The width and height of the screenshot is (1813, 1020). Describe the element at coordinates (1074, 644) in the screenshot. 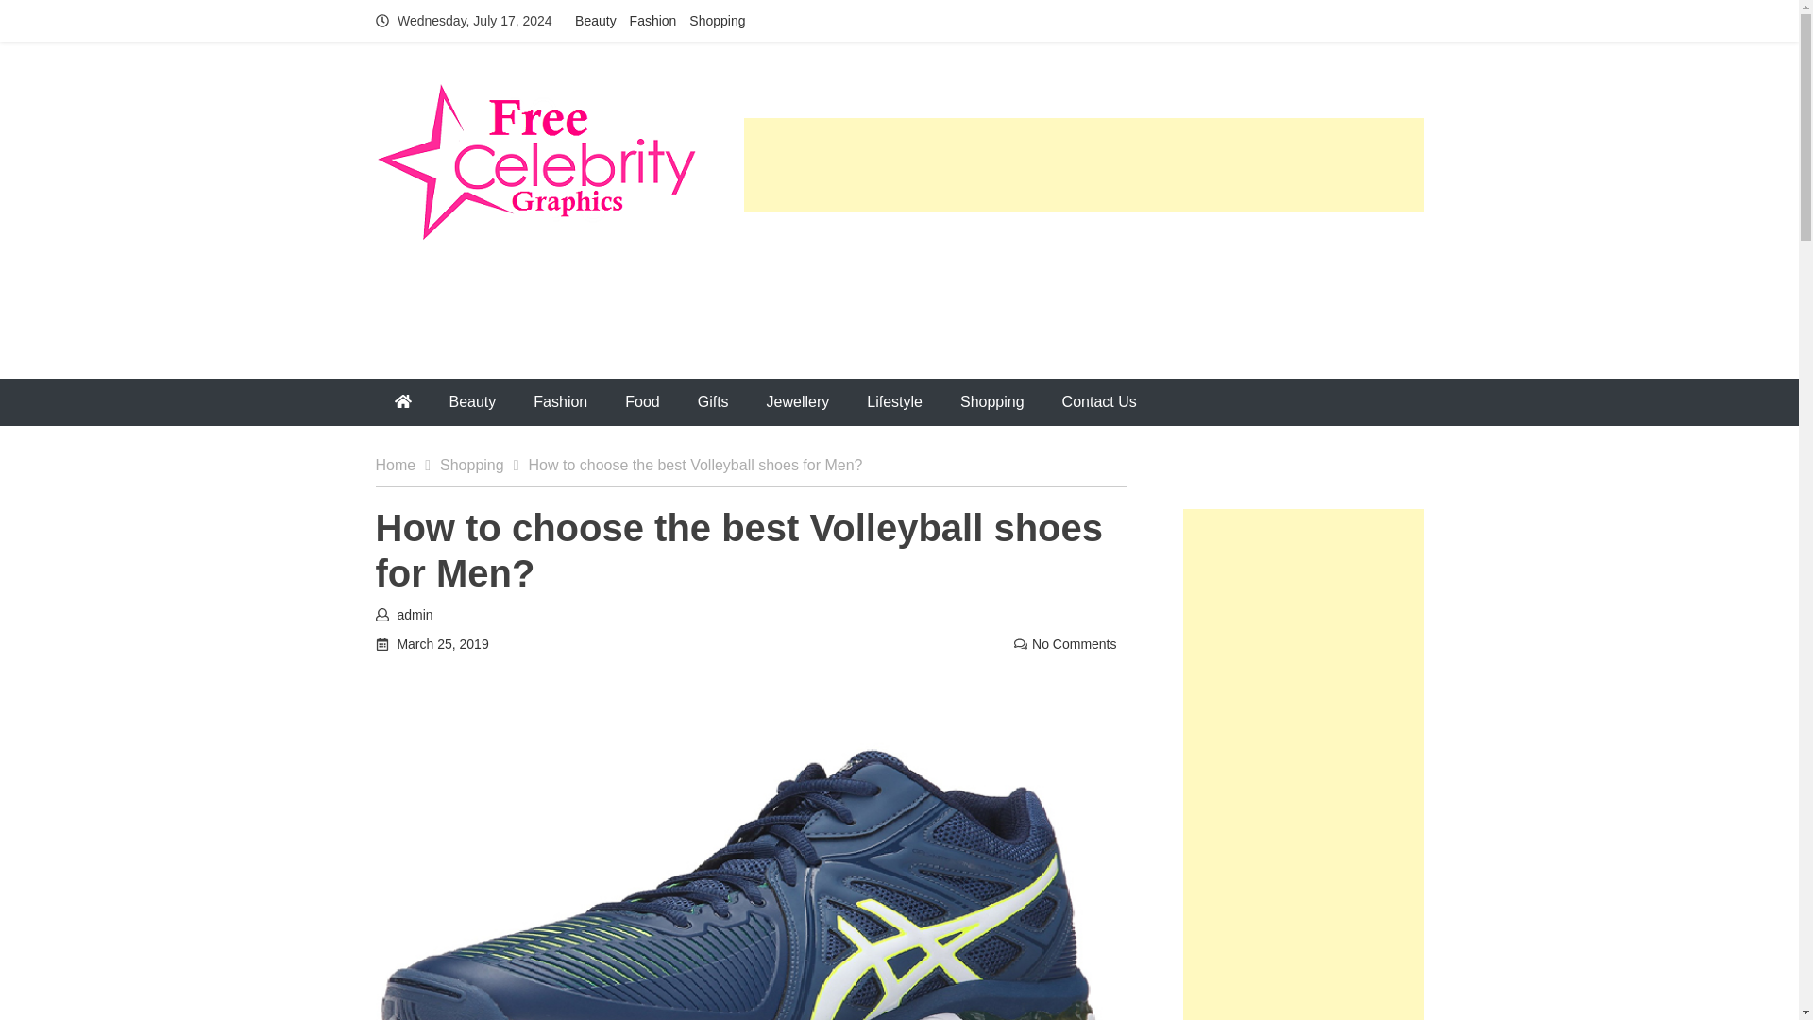

I see `No Comments` at that location.